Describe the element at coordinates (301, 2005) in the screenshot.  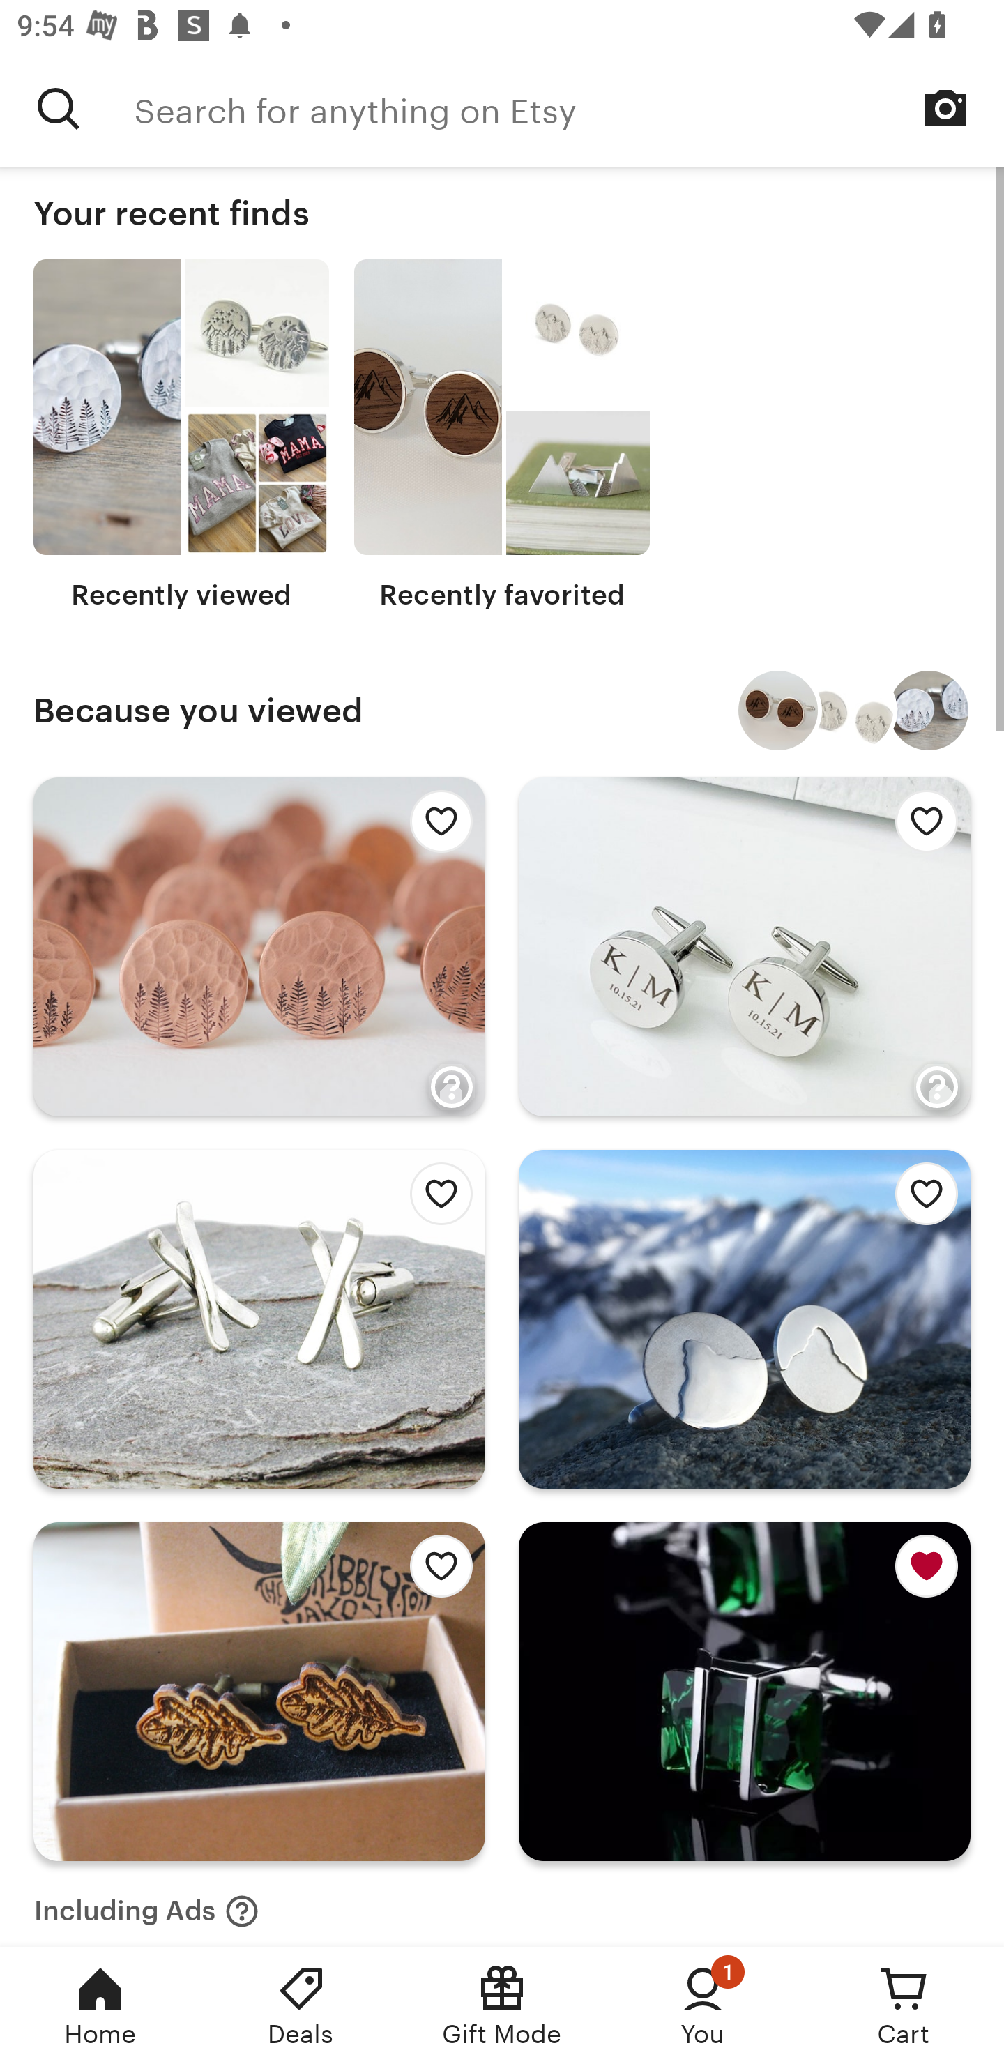
I see `Deals` at that location.